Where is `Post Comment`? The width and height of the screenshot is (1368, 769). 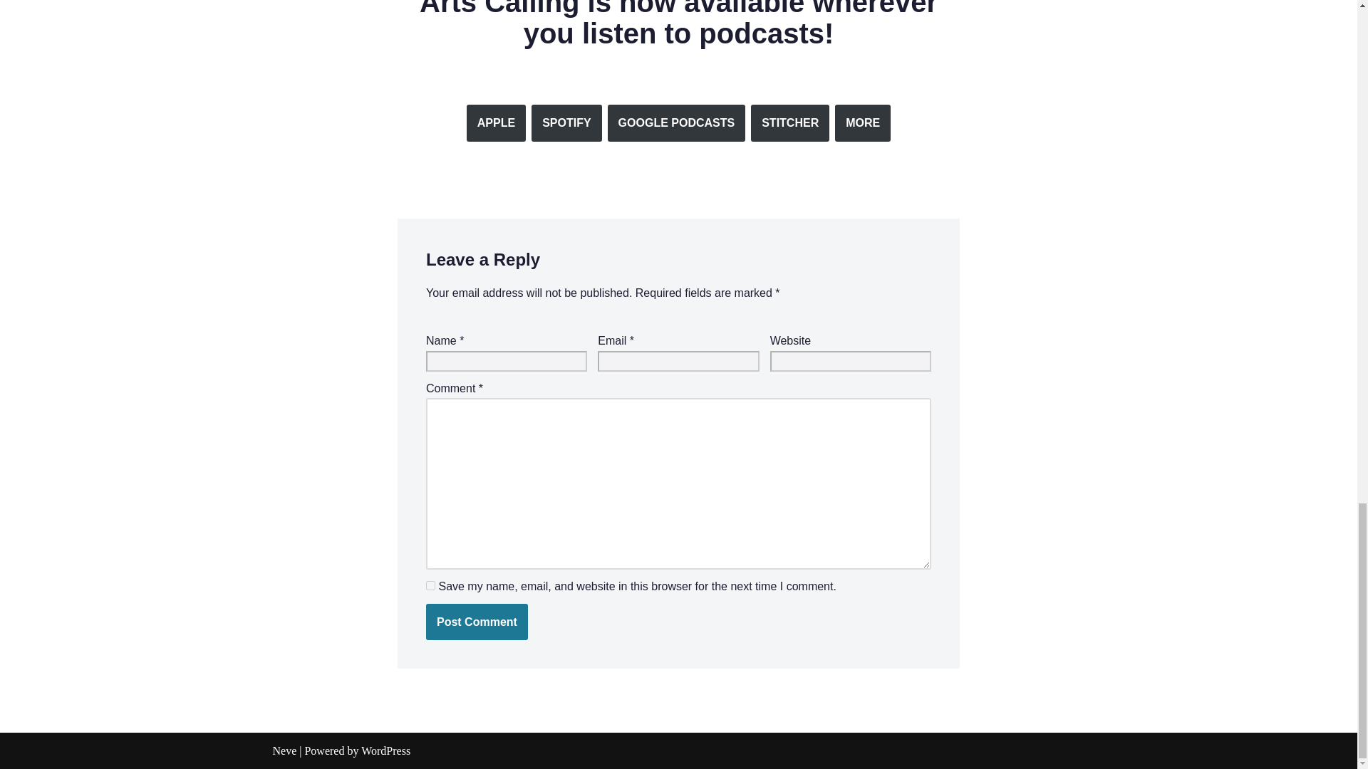
Post Comment is located at coordinates (477, 622).